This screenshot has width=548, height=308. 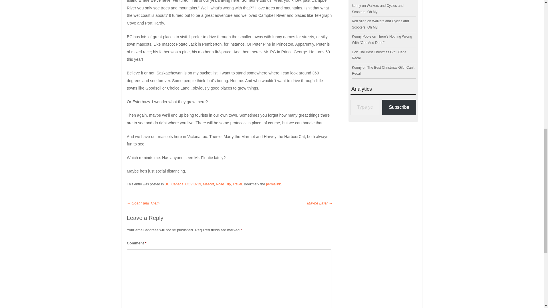 What do you see at coordinates (399, 107) in the screenshot?
I see `Subscribe` at bounding box center [399, 107].